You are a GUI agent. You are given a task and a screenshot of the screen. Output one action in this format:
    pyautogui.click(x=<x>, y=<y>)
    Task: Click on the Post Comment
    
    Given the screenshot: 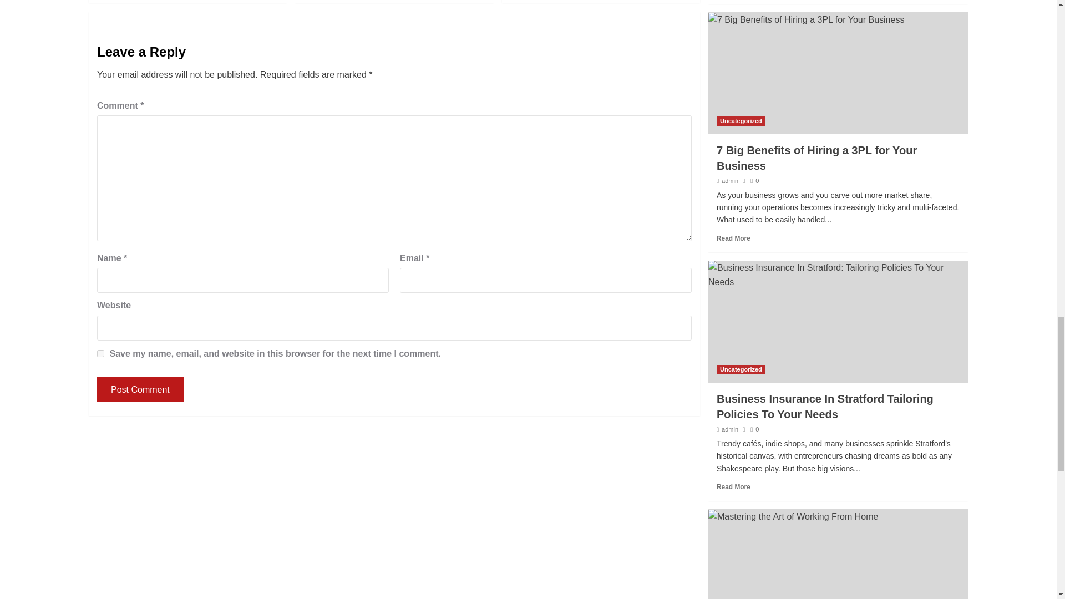 What is the action you would take?
    pyautogui.click(x=140, y=389)
    